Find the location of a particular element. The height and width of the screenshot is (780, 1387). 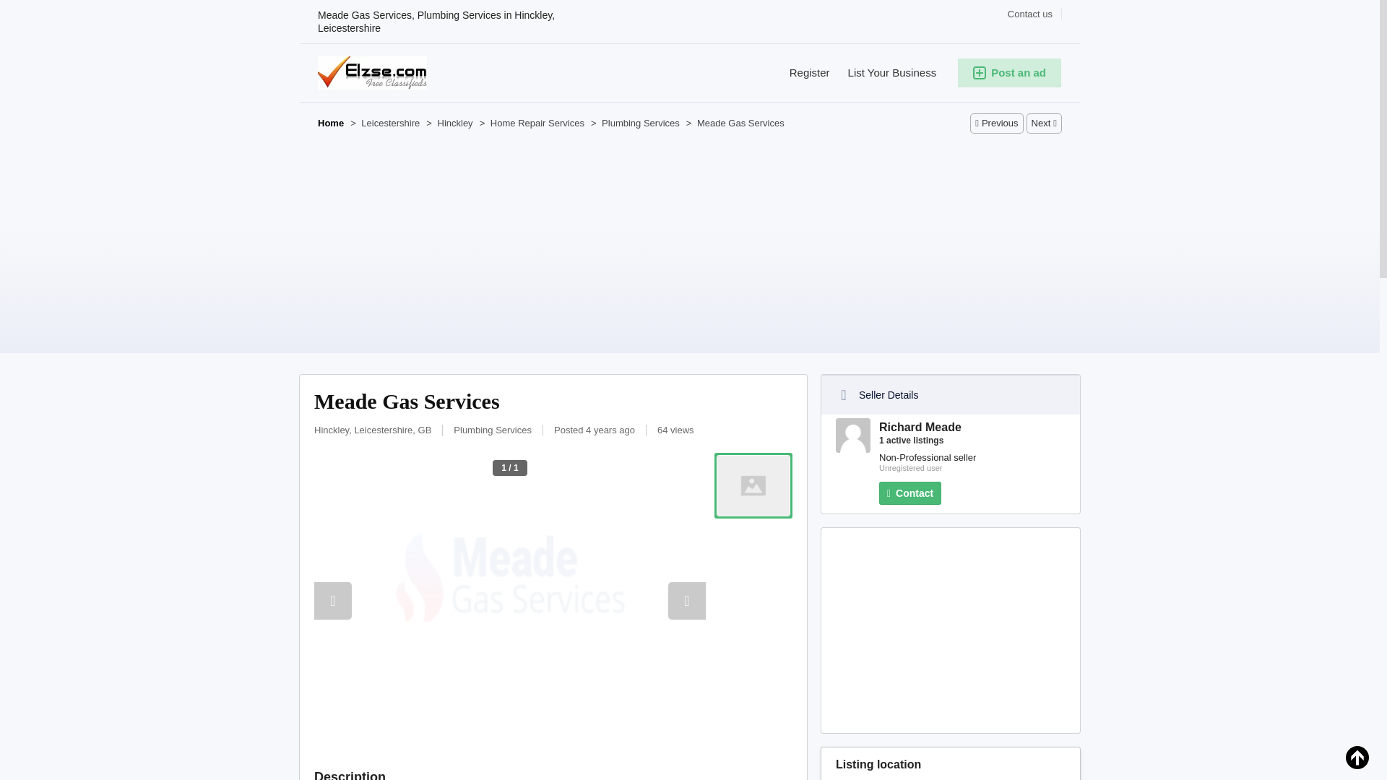

Post an ad is located at coordinates (1009, 72).